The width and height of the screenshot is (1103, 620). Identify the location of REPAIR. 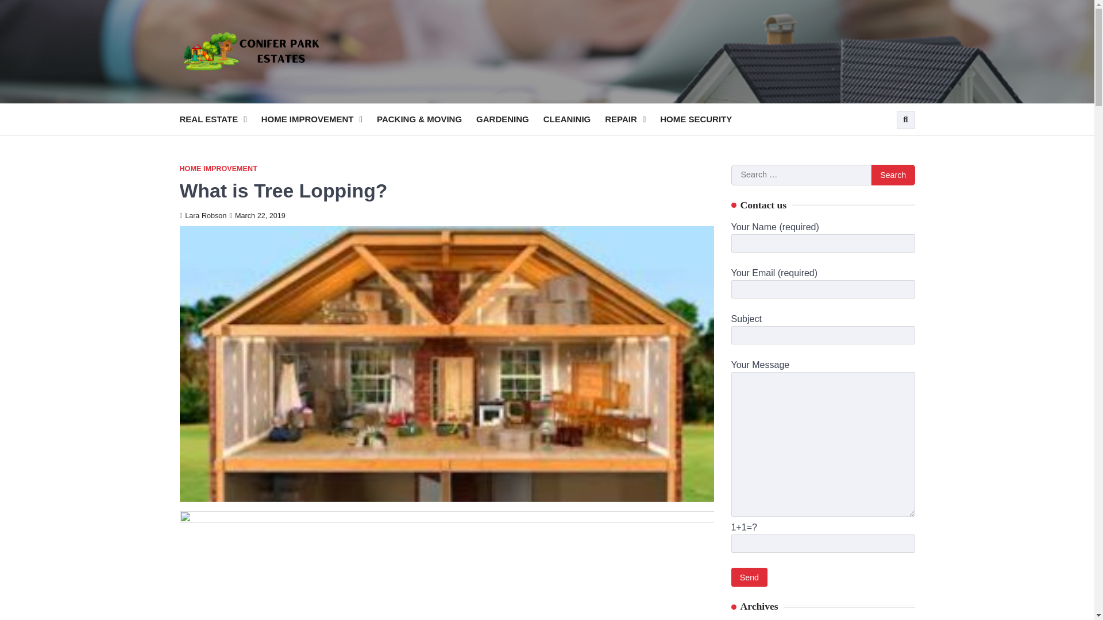
(632, 119).